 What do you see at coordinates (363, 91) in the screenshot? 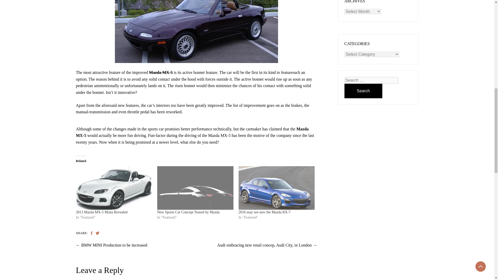
I see `Search` at bounding box center [363, 91].